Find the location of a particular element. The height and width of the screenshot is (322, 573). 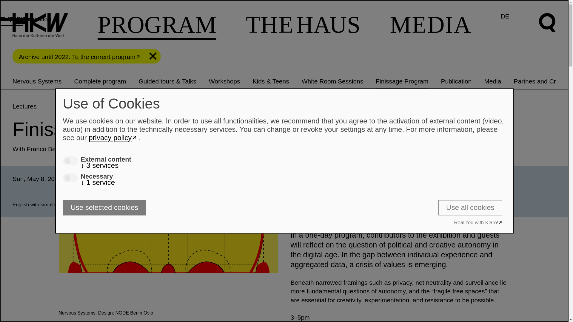

Videos is located at coordinates (10, 19).